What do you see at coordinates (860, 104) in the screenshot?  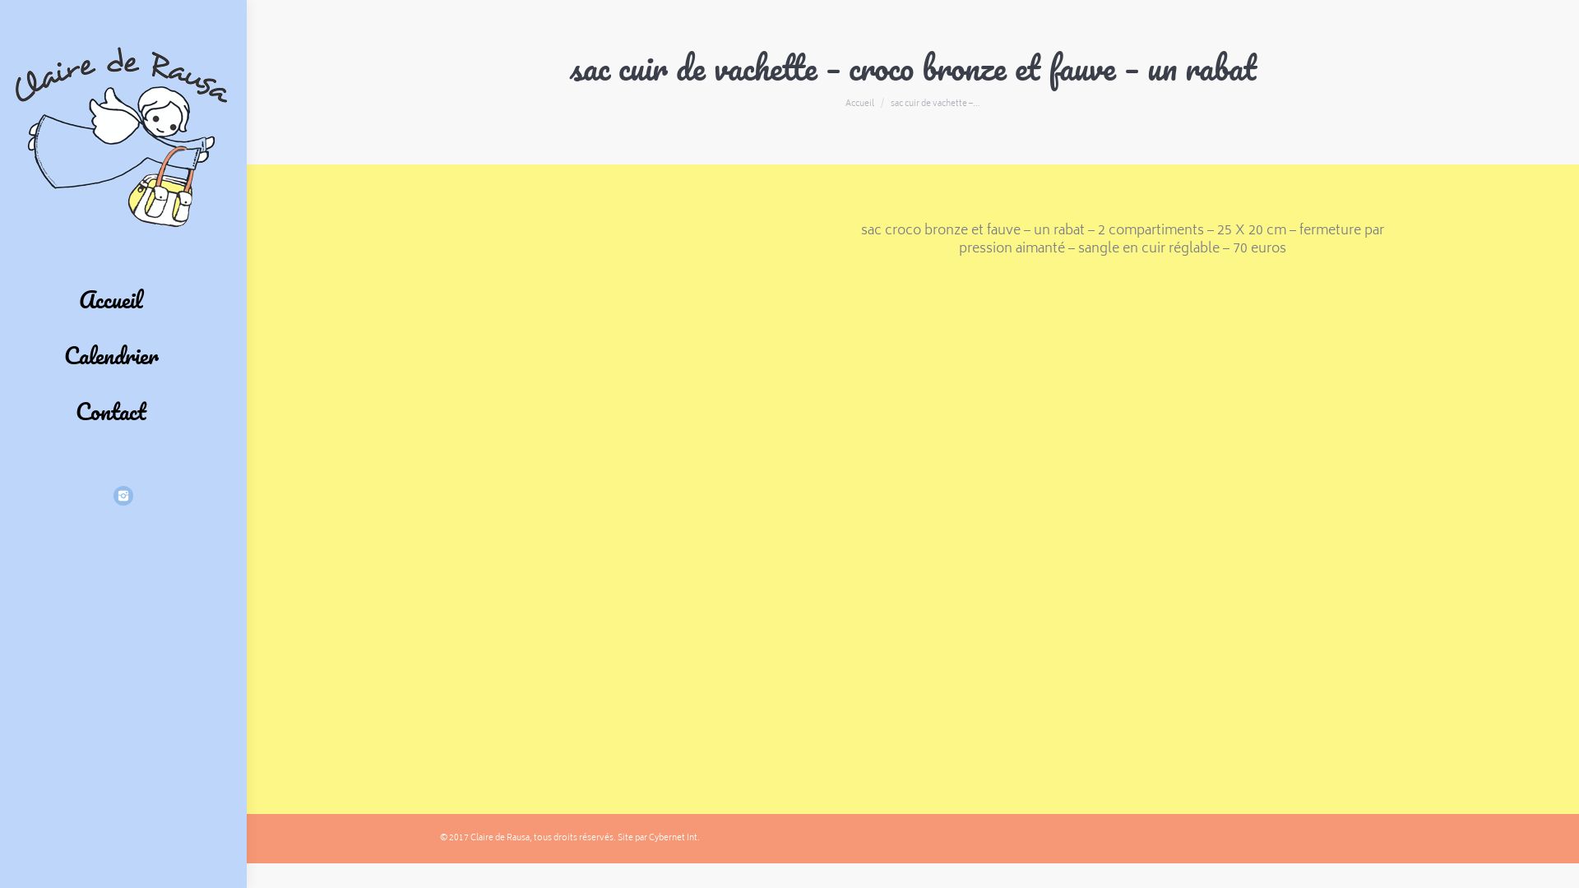 I see `Accueil` at bounding box center [860, 104].